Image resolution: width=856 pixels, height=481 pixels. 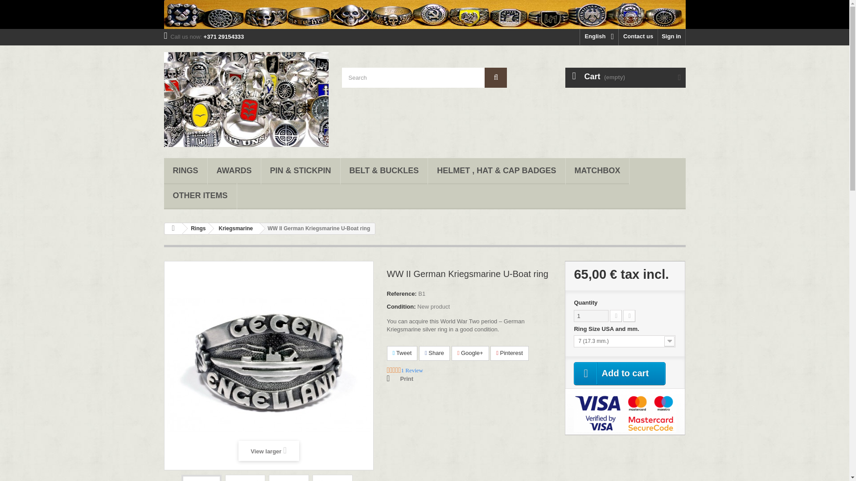 What do you see at coordinates (671, 37) in the screenshot?
I see `Sign in` at bounding box center [671, 37].